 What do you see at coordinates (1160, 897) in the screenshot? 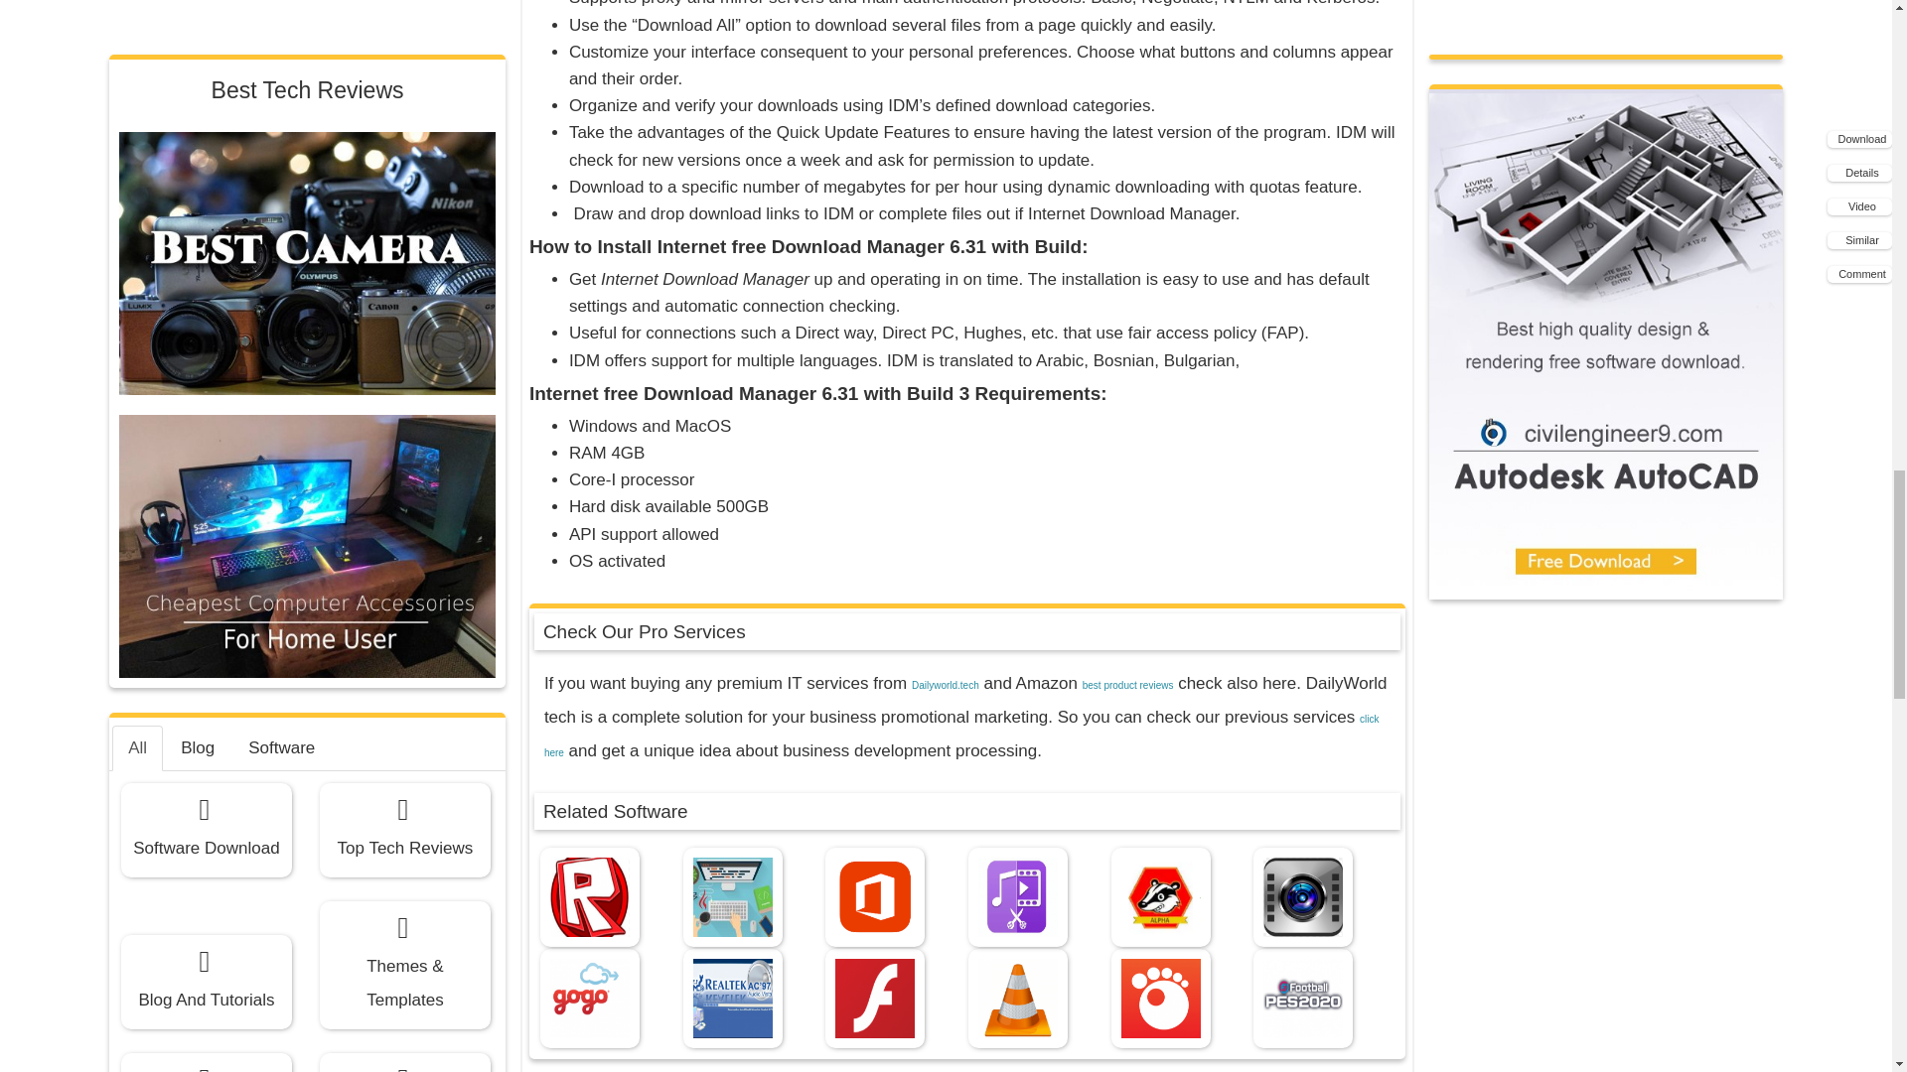
I see `Privacy Badger` at bounding box center [1160, 897].